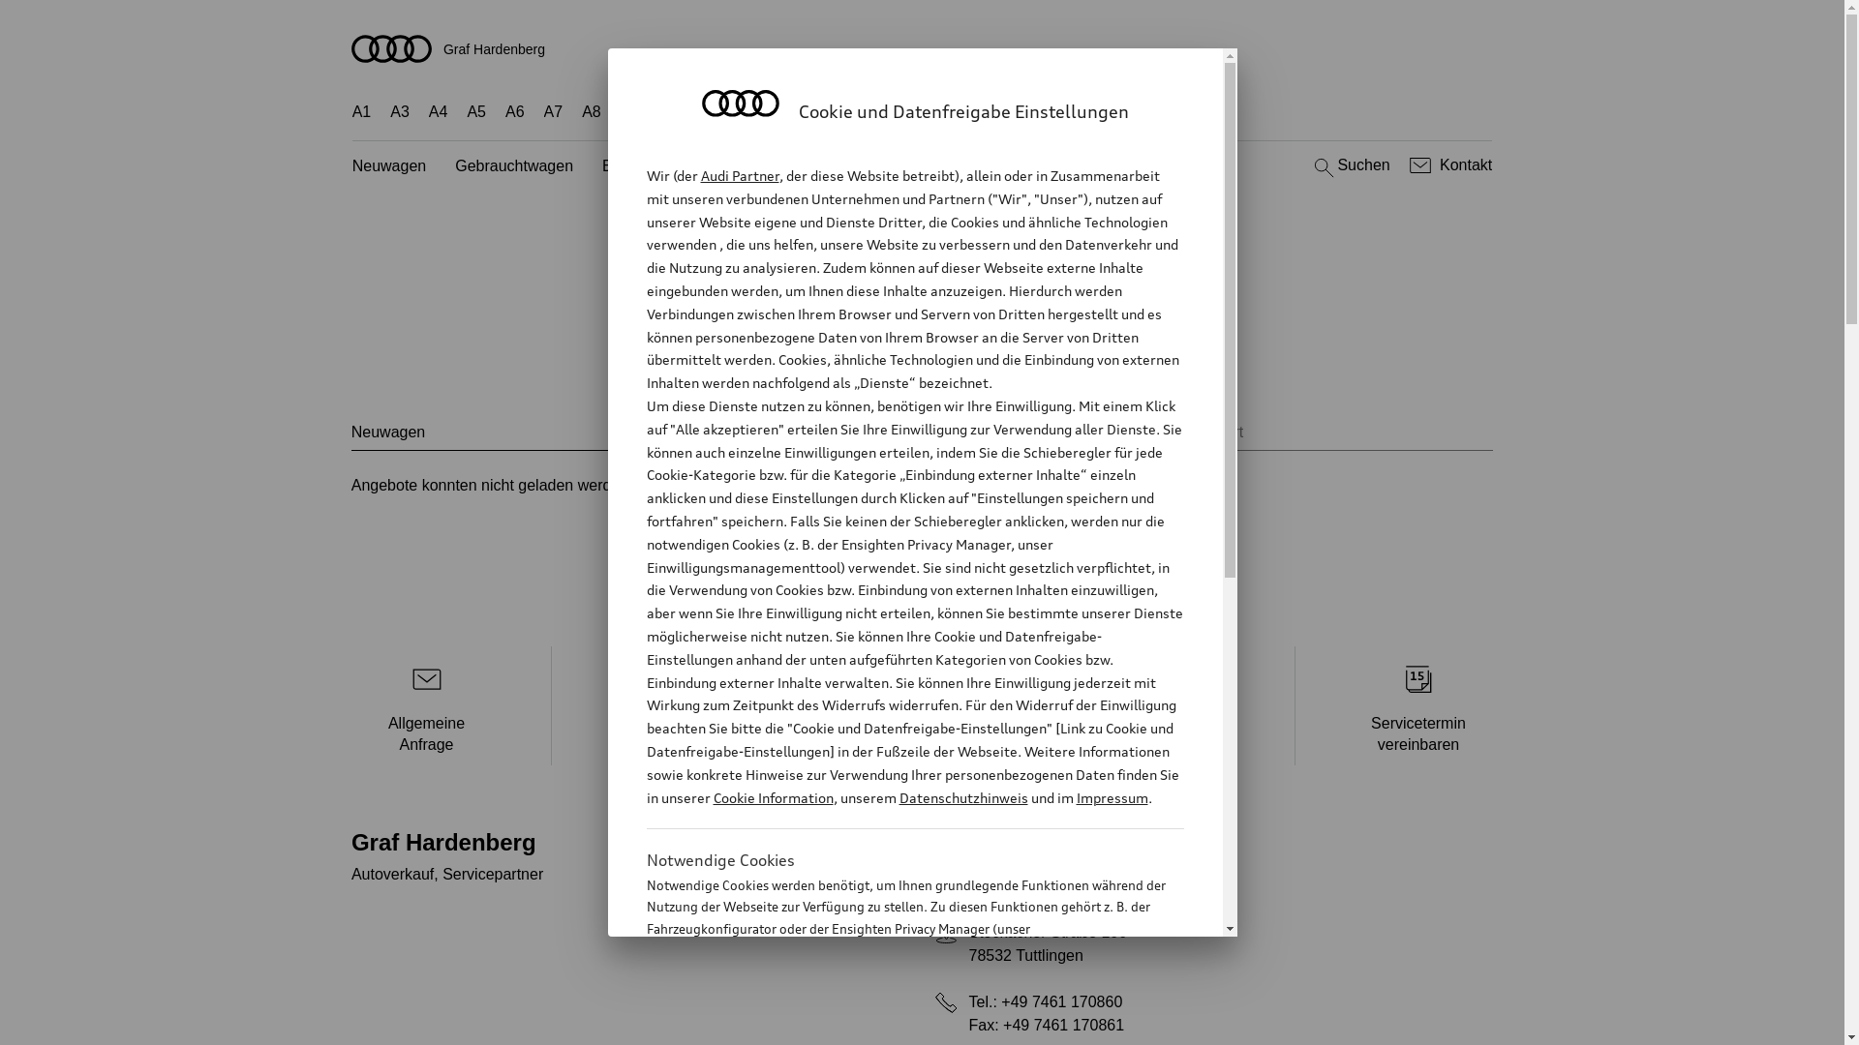  What do you see at coordinates (773, 797) in the screenshot?
I see `Cookie Information` at bounding box center [773, 797].